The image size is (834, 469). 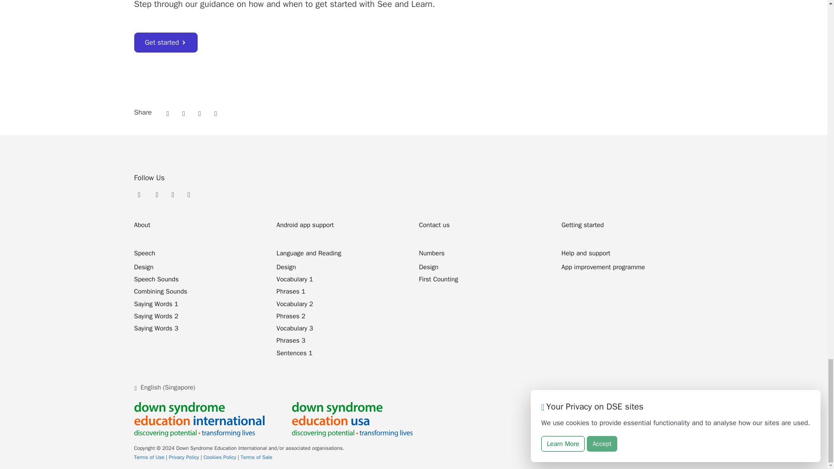 I want to click on Share via email, so click(x=168, y=112).